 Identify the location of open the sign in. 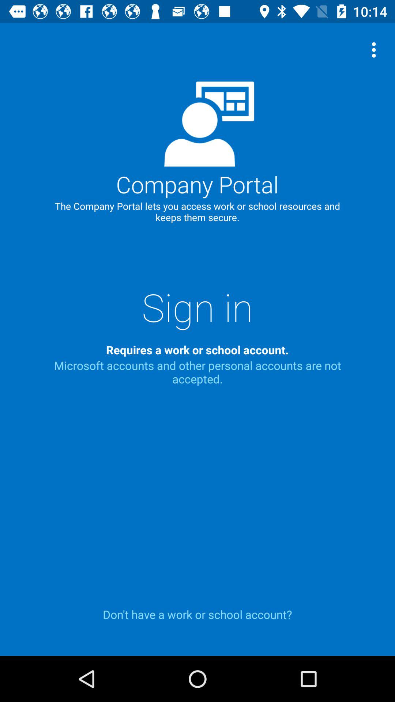
(197, 307).